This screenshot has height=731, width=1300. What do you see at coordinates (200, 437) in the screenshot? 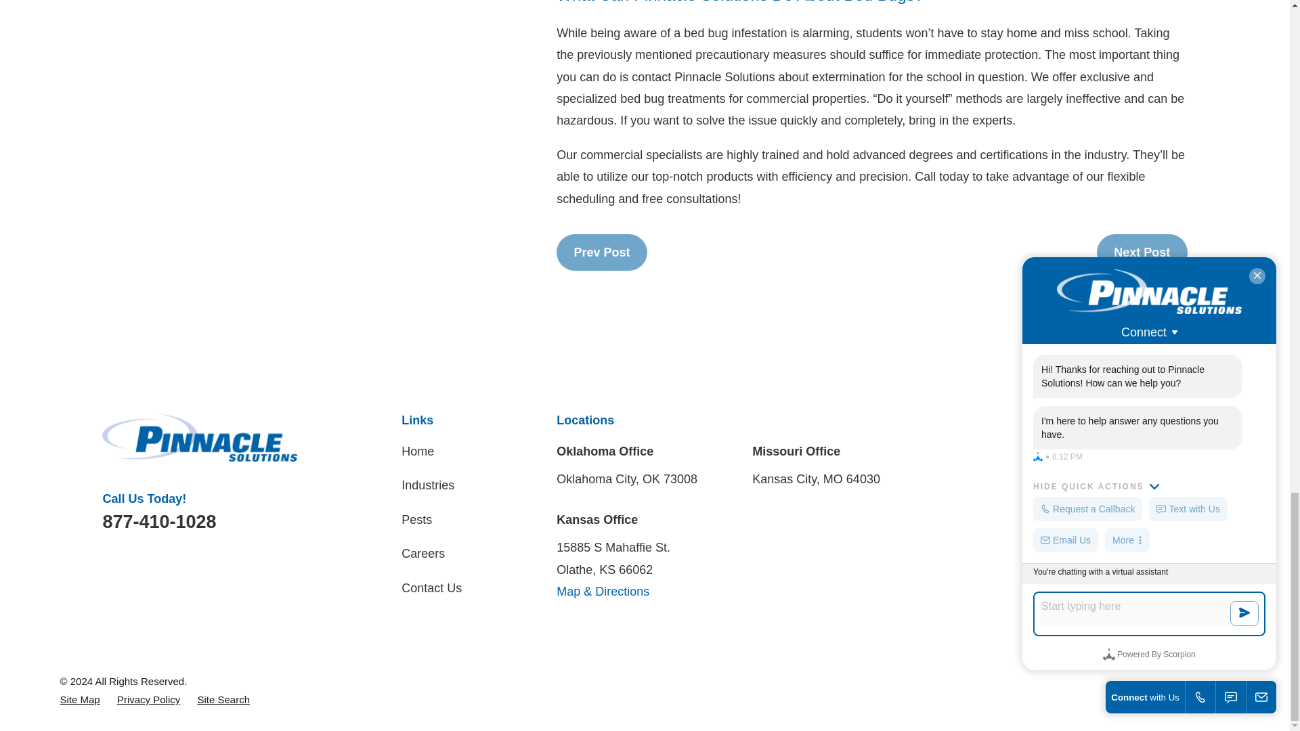
I see `Home` at bounding box center [200, 437].